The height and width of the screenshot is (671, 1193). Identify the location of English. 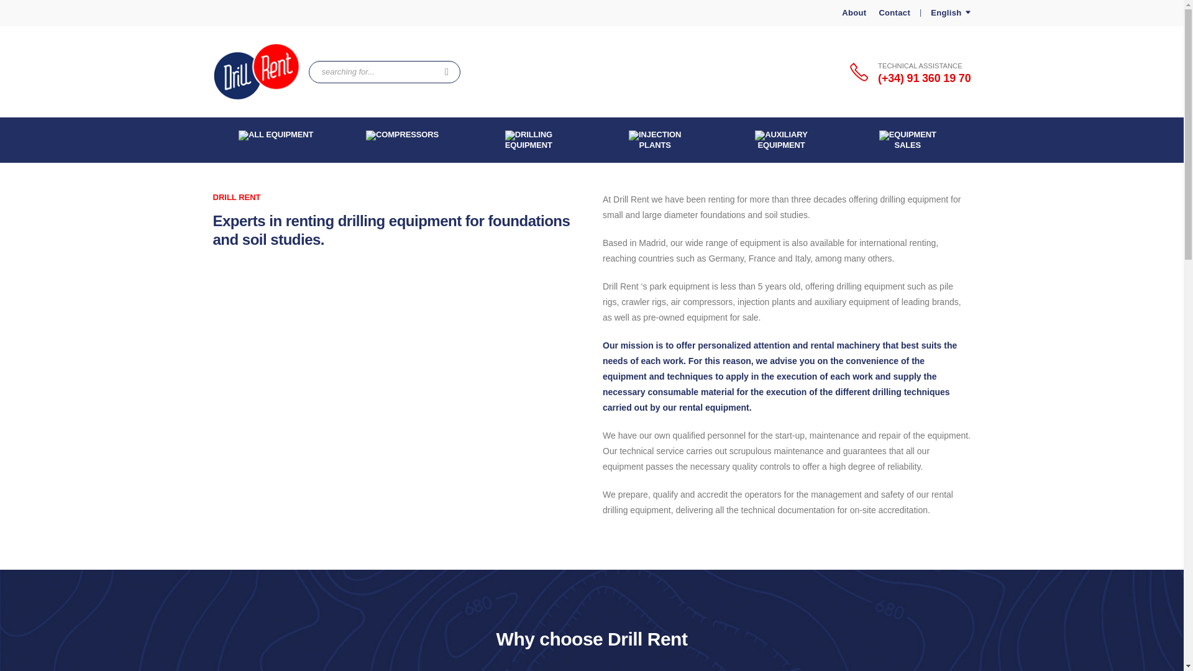
(949, 12).